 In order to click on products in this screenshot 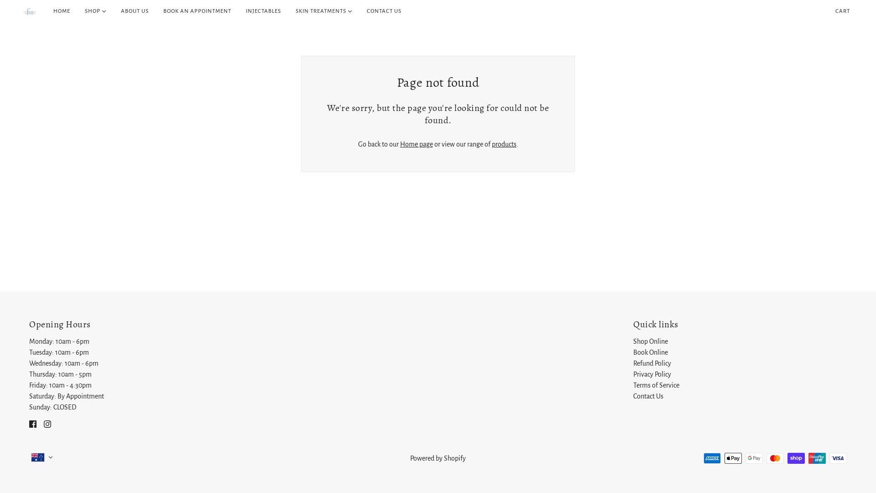, I will do `click(504, 144)`.